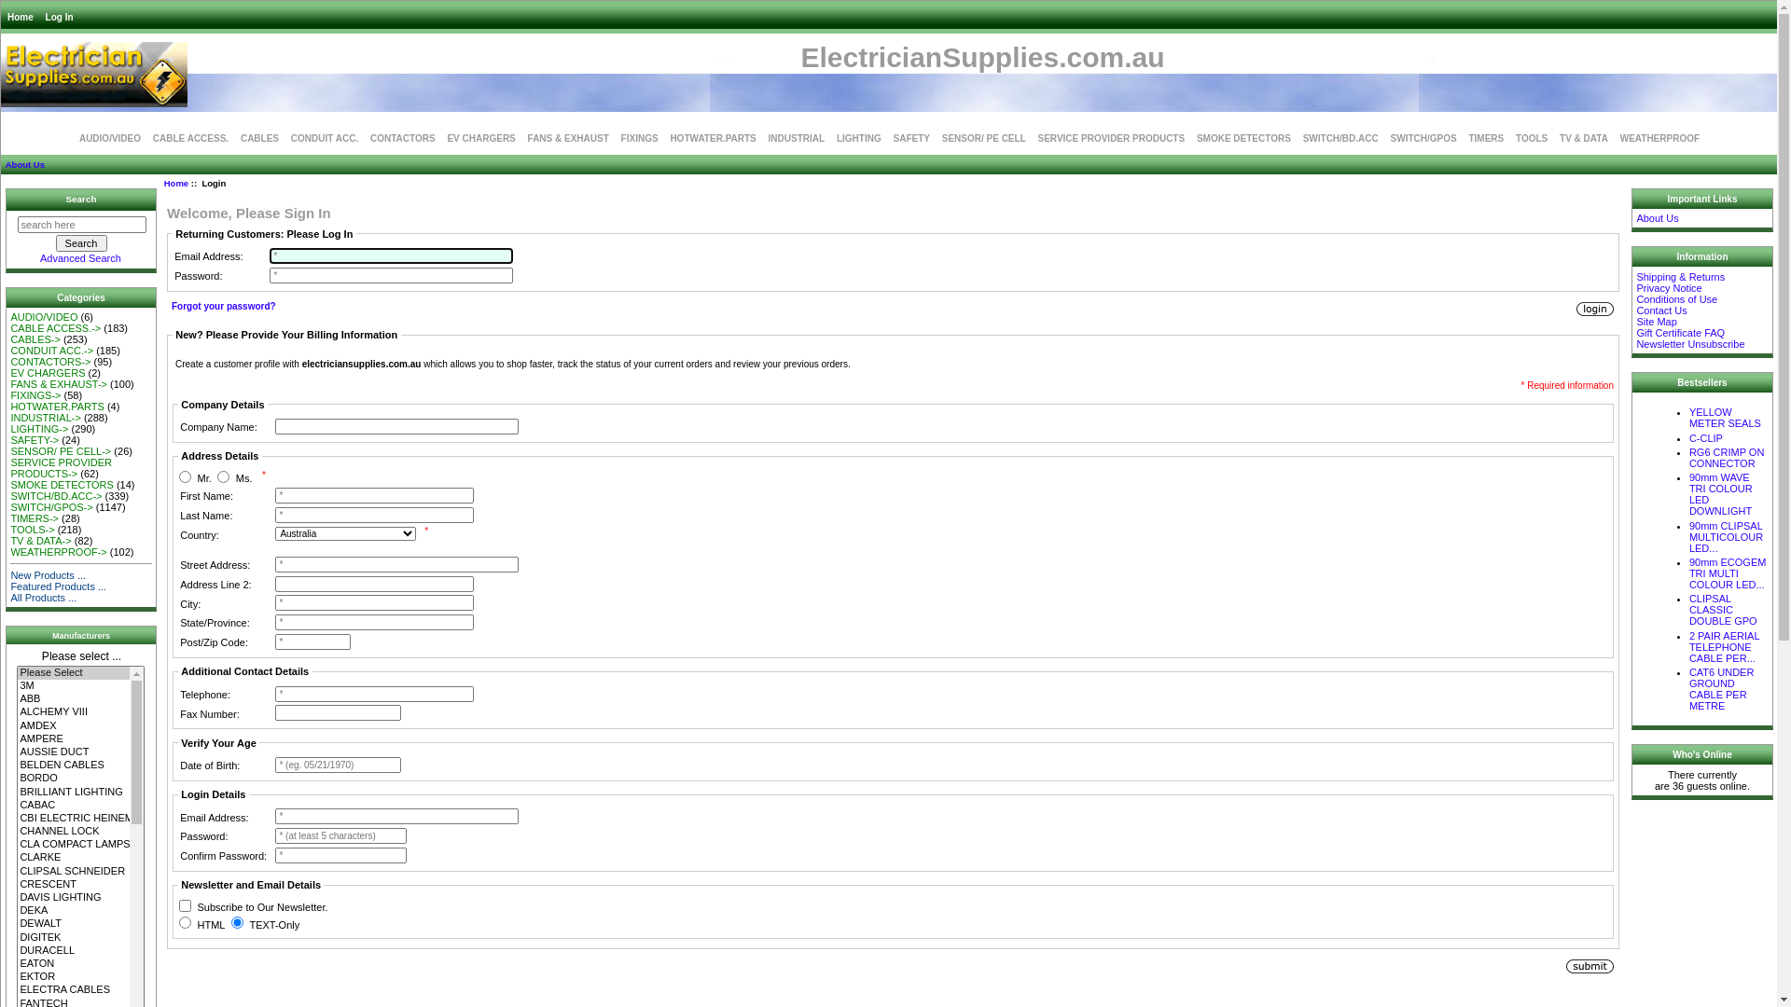 The width and height of the screenshot is (1791, 1007). What do you see at coordinates (1726, 418) in the screenshot?
I see `YELLOW METER SEALS` at bounding box center [1726, 418].